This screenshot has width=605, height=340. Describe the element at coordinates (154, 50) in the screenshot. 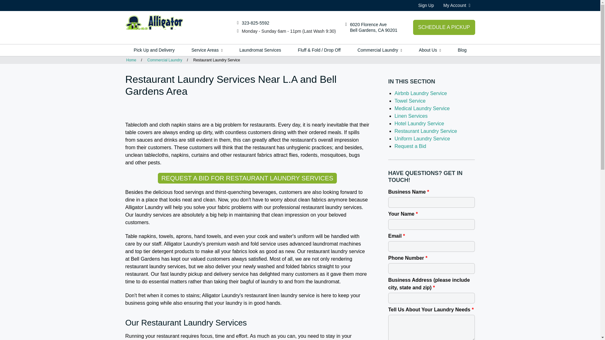

I see `My Account` at that location.